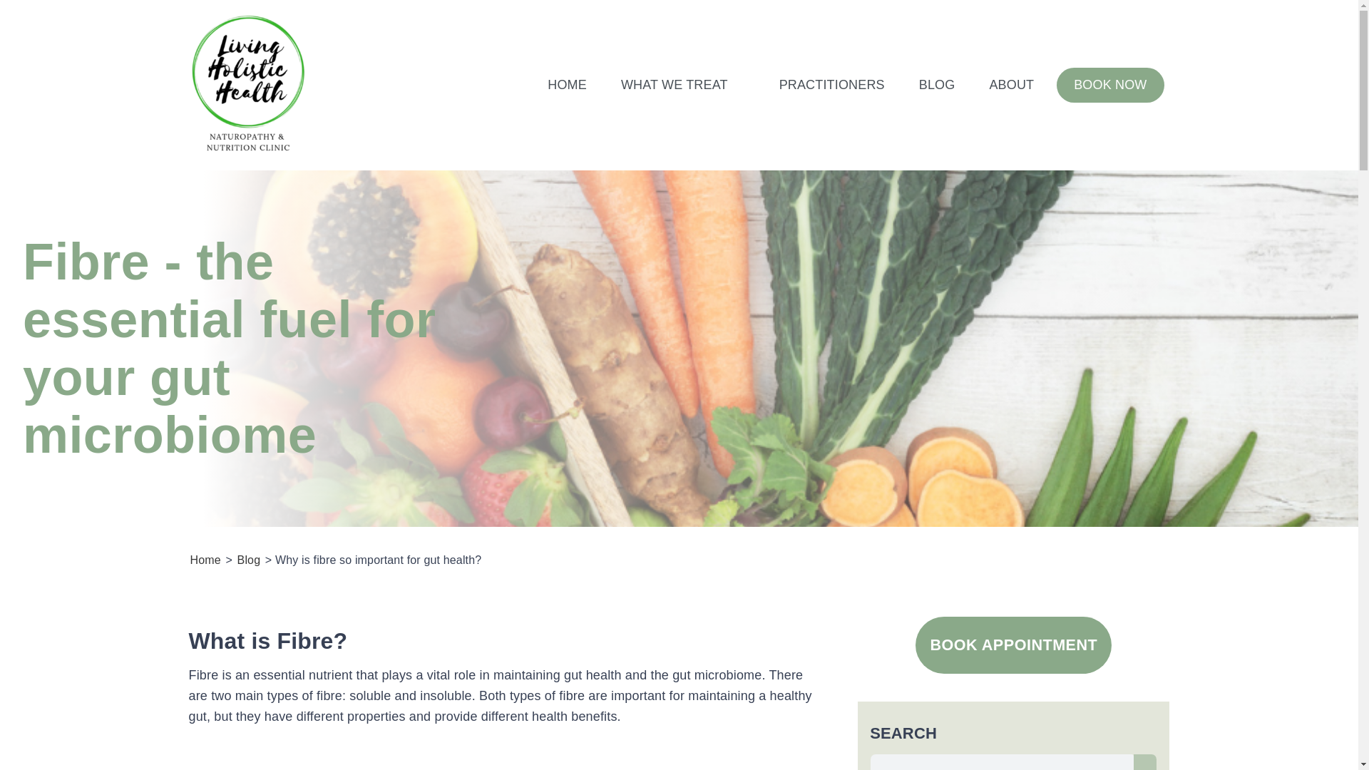  I want to click on WHAT WE TREAT, so click(683, 86).